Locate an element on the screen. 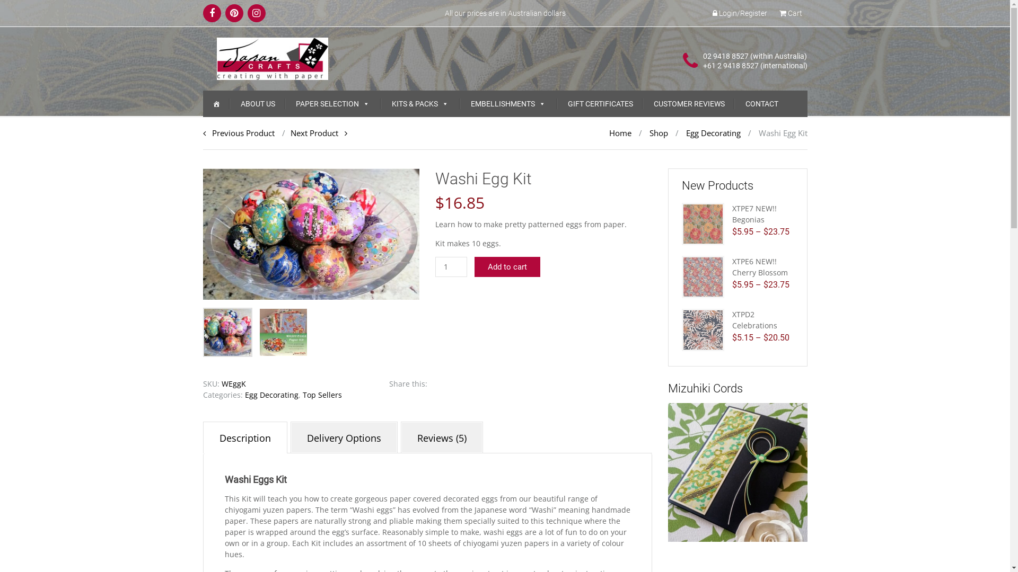  Home is located at coordinates (620, 133).